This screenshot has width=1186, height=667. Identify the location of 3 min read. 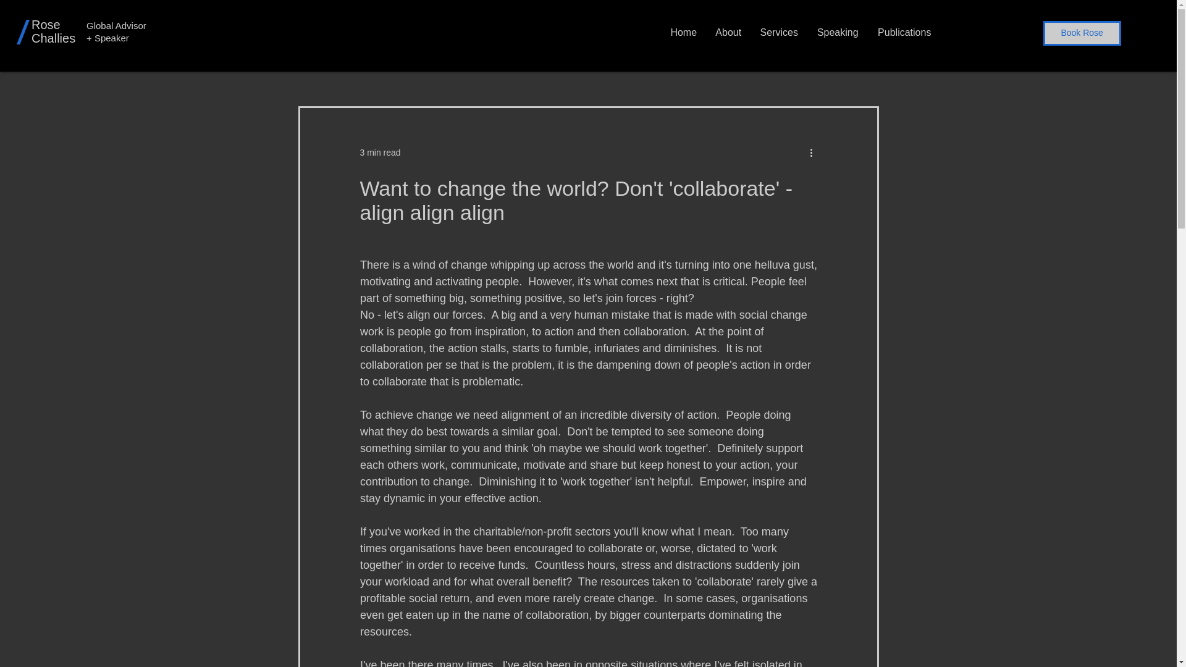
(379, 151).